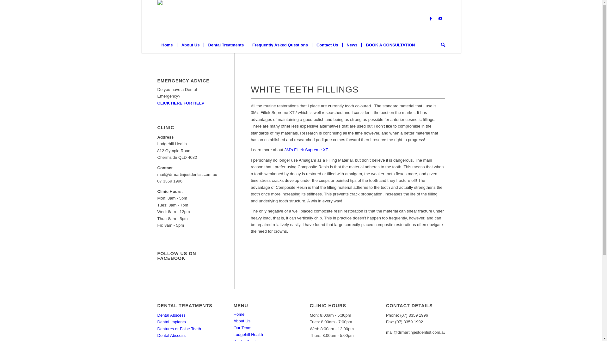 Image resolution: width=607 pixels, height=341 pixels. What do you see at coordinates (226, 45) in the screenshot?
I see `Dental Treatments` at bounding box center [226, 45].